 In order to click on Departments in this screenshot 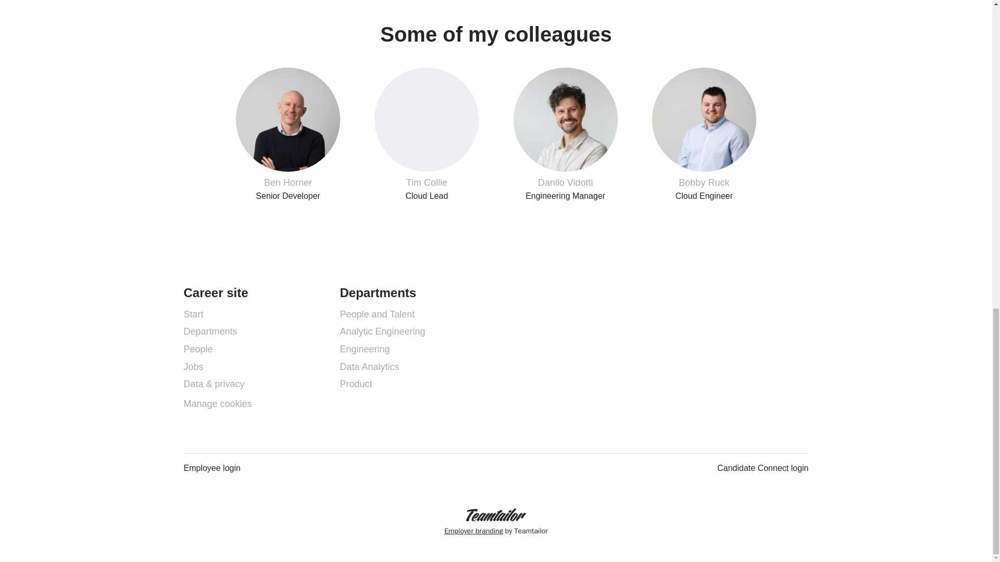, I will do `click(210, 331)`.